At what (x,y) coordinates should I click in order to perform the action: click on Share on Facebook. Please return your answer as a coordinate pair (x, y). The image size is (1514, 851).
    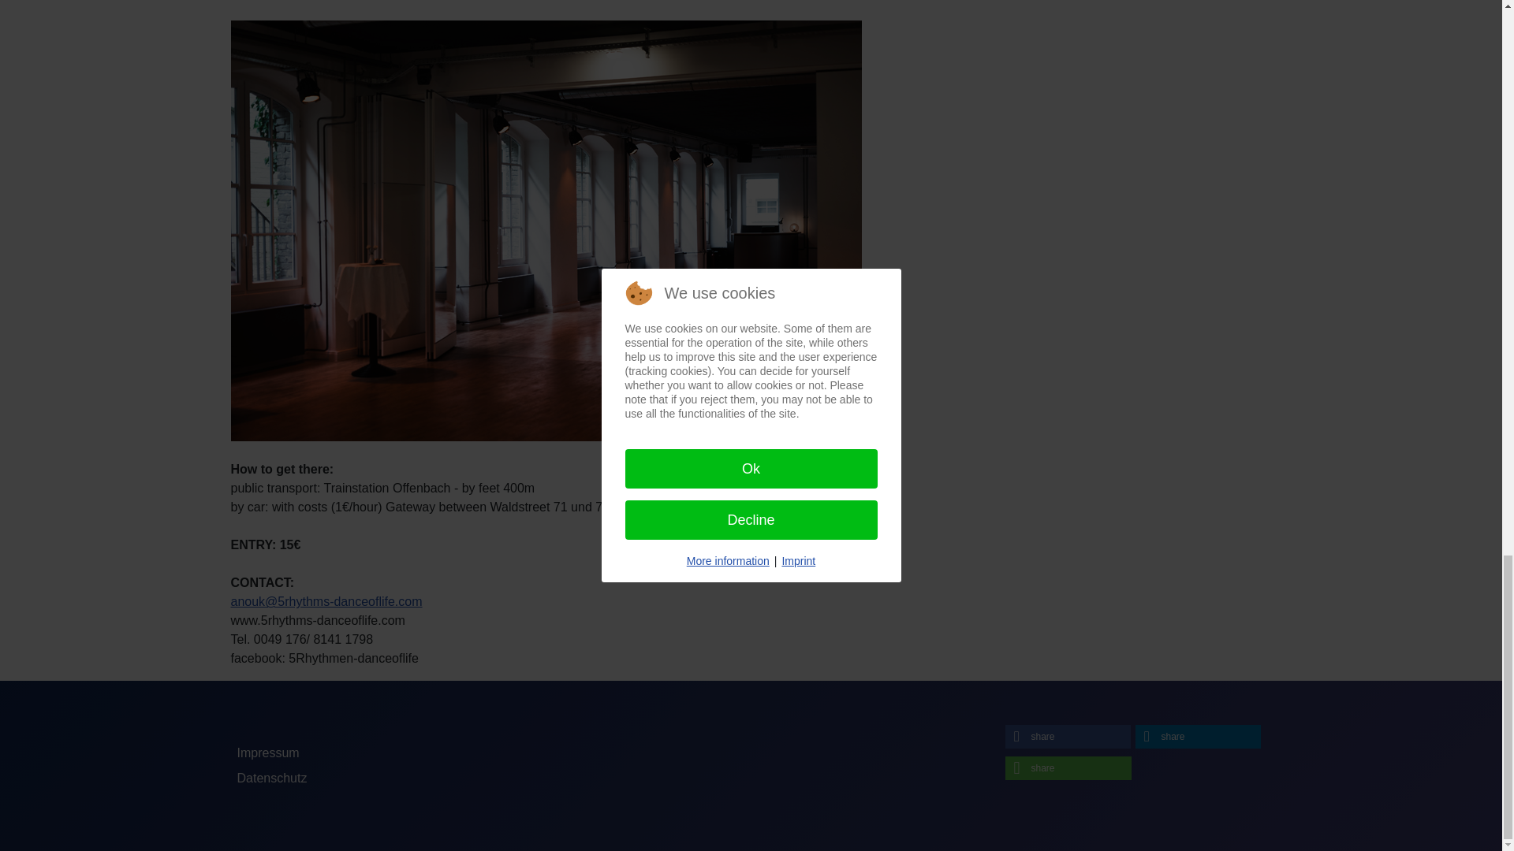
    Looking at the image, I should click on (1067, 737).